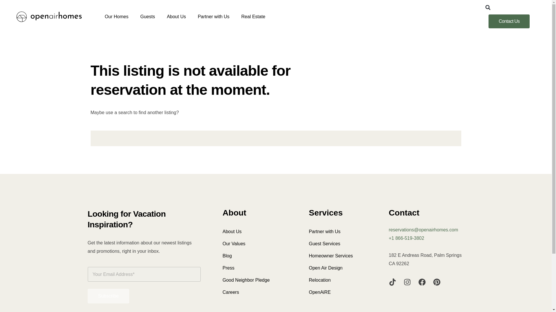  I want to click on About Us, so click(176, 17).